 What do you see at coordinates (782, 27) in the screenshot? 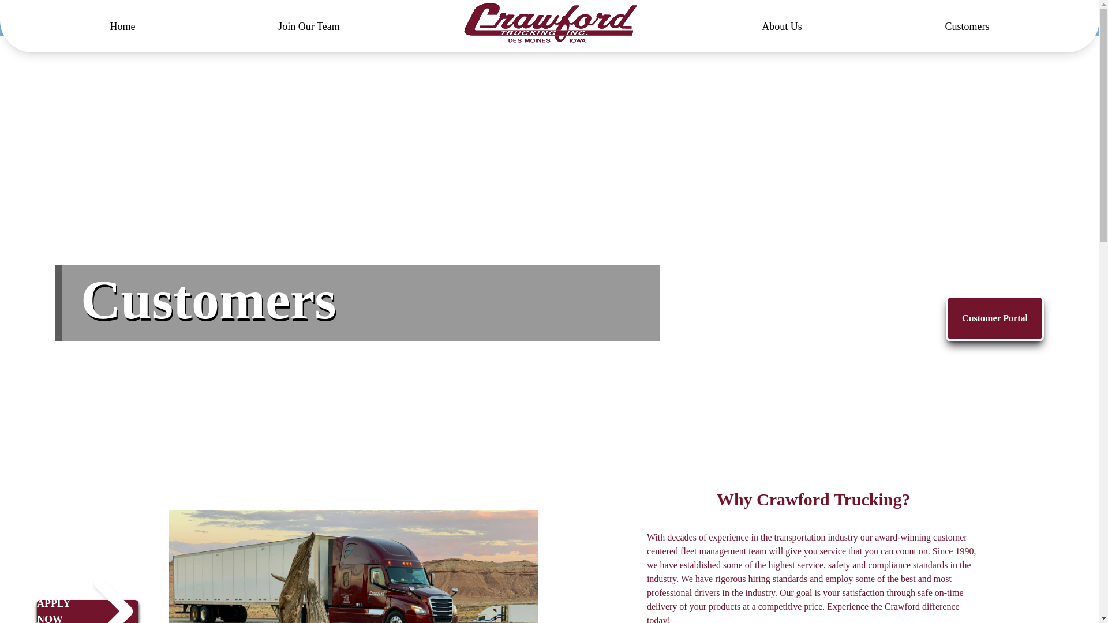
I see `About Us` at bounding box center [782, 27].